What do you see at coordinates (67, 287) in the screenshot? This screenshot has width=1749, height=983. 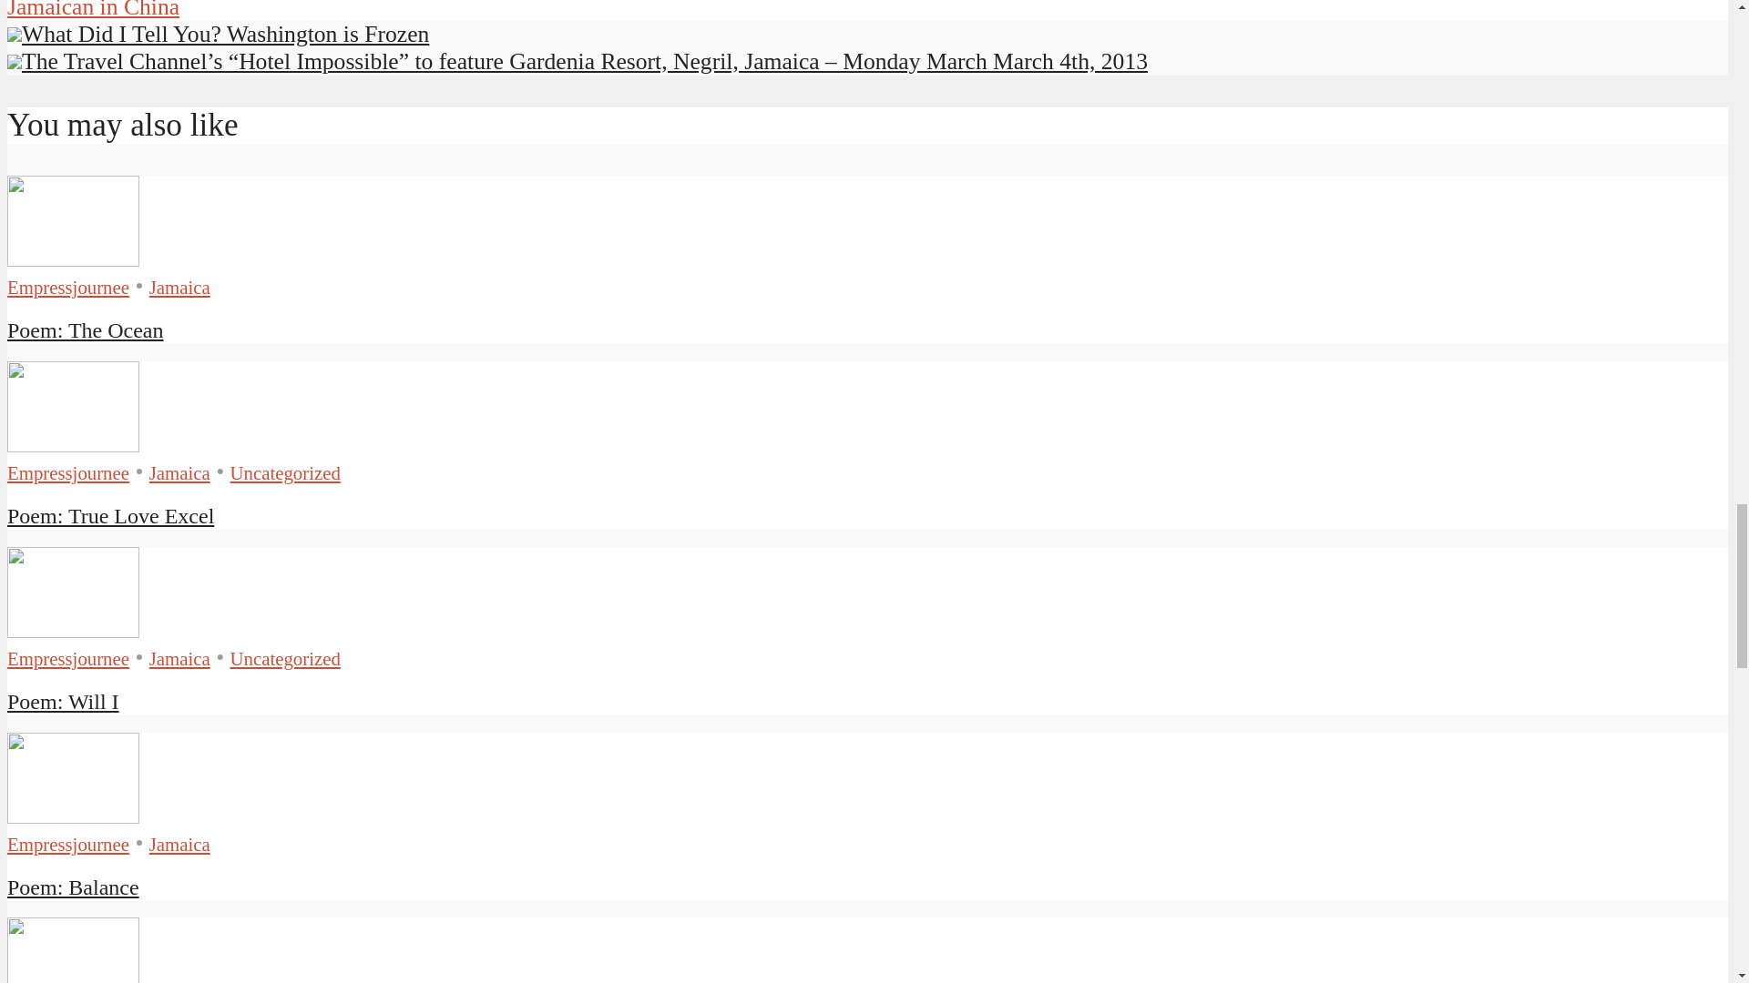 I see `Empressjournee` at bounding box center [67, 287].